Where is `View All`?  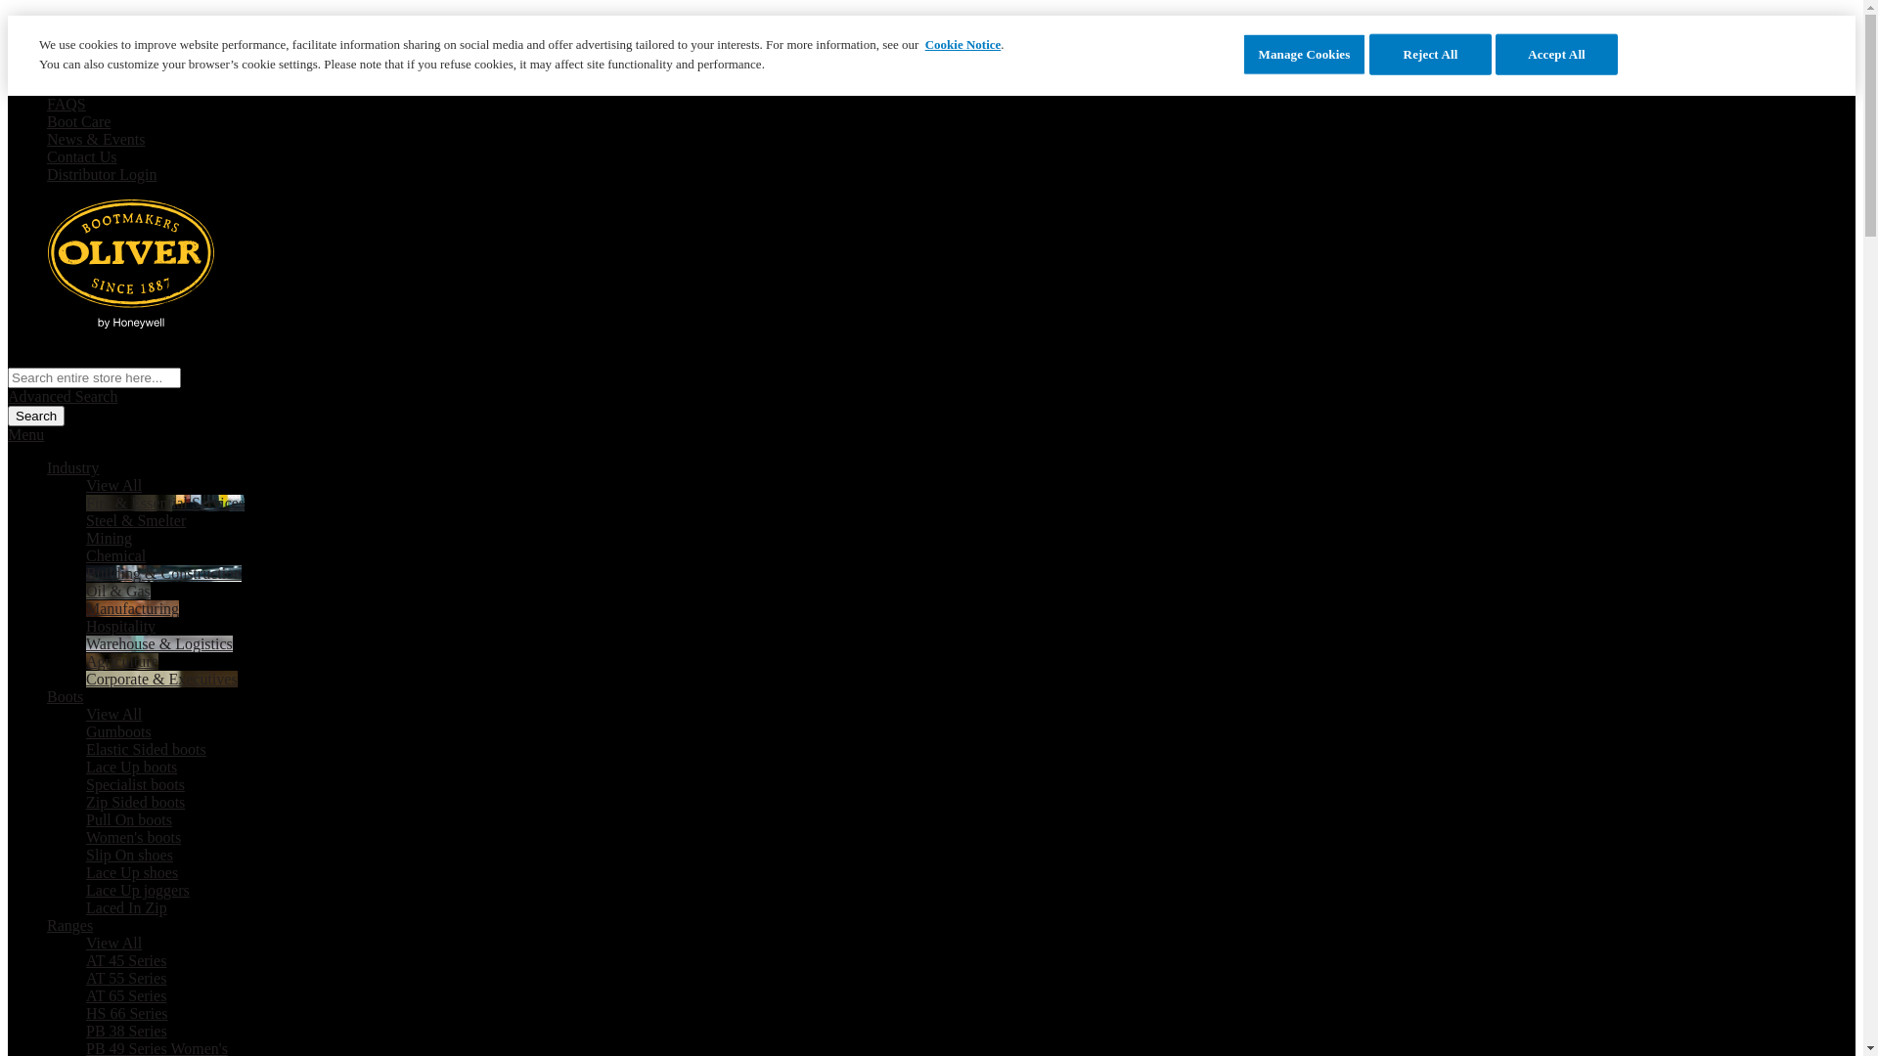 View All is located at coordinates (113, 714).